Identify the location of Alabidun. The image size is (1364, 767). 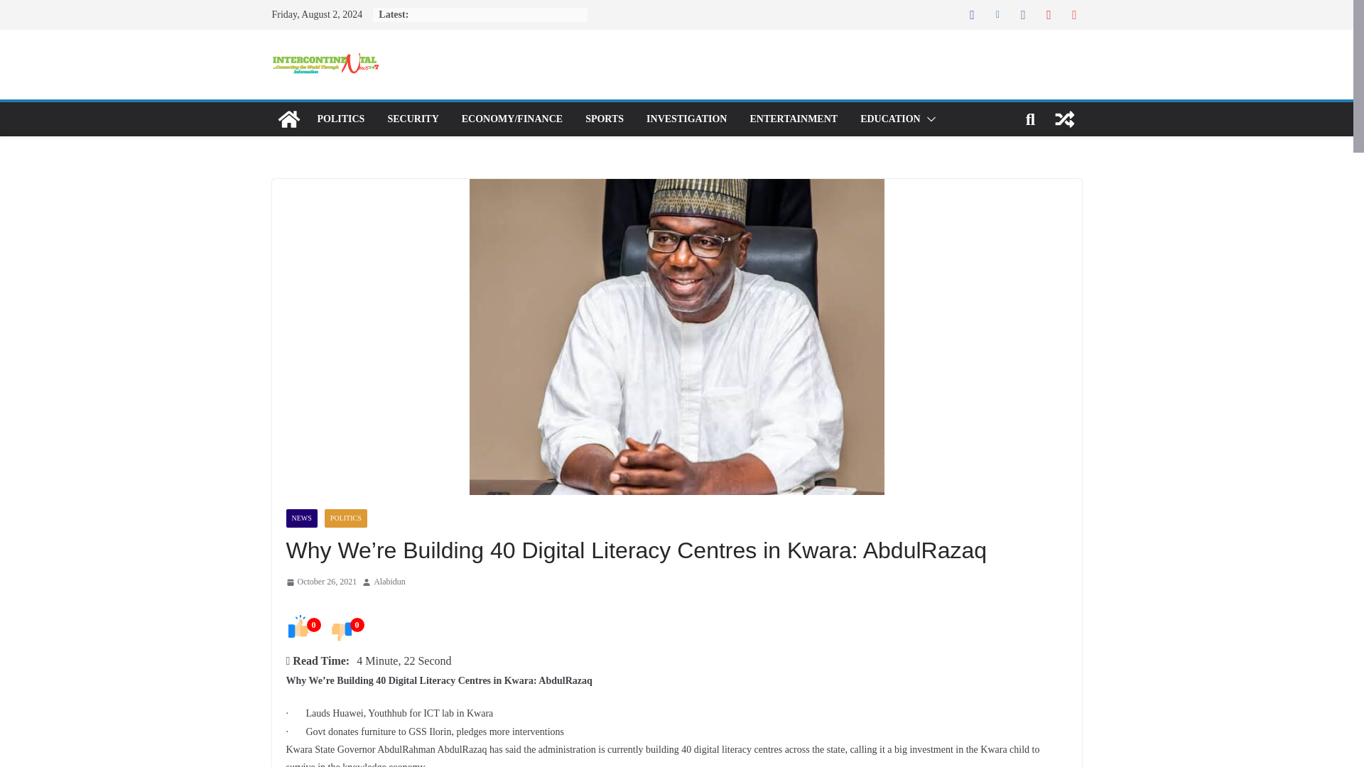
(389, 582).